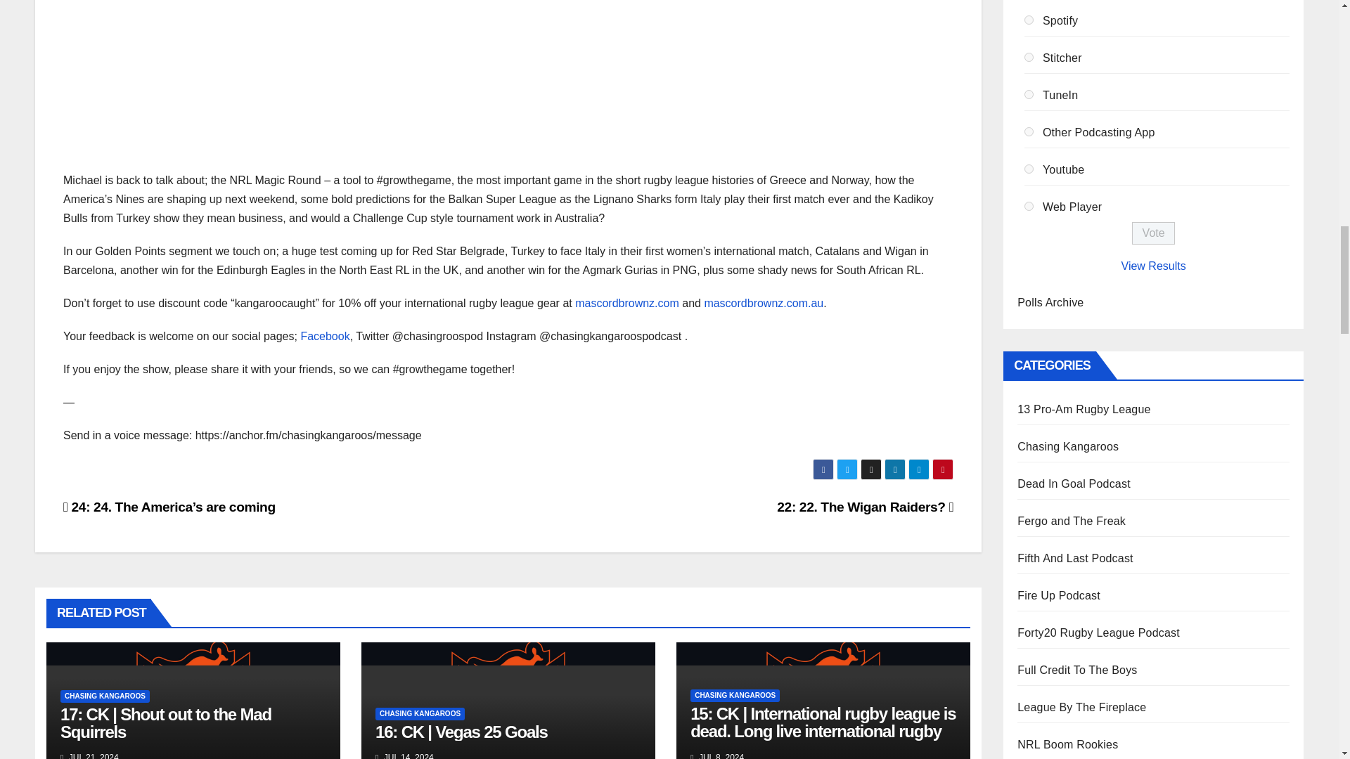 Image resolution: width=1350 pixels, height=759 pixels. Describe the element at coordinates (865, 507) in the screenshot. I see `22: 22. The Wigan Raiders?` at that location.